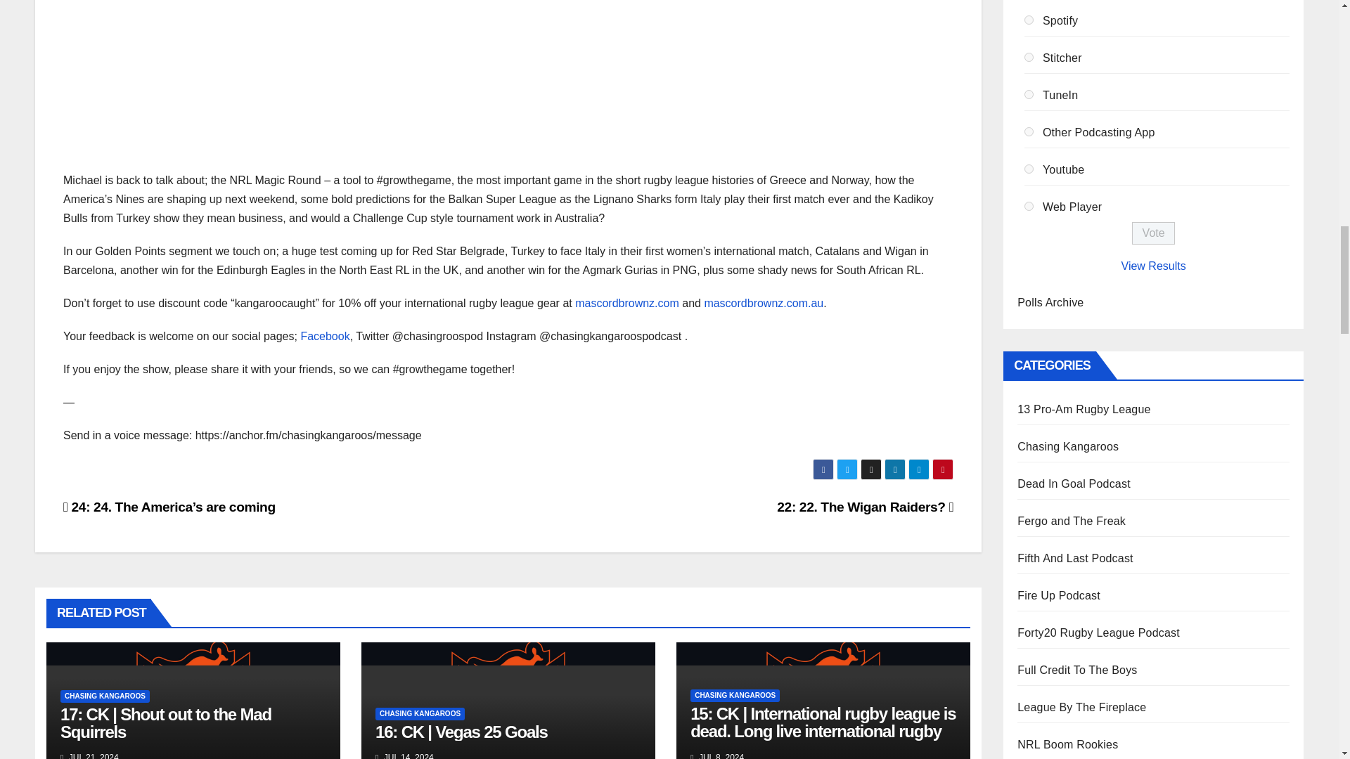 Image resolution: width=1350 pixels, height=759 pixels. Describe the element at coordinates (865, 507) in the screenshot. I see `22: 22. The Wigan Raiders?` at that location.